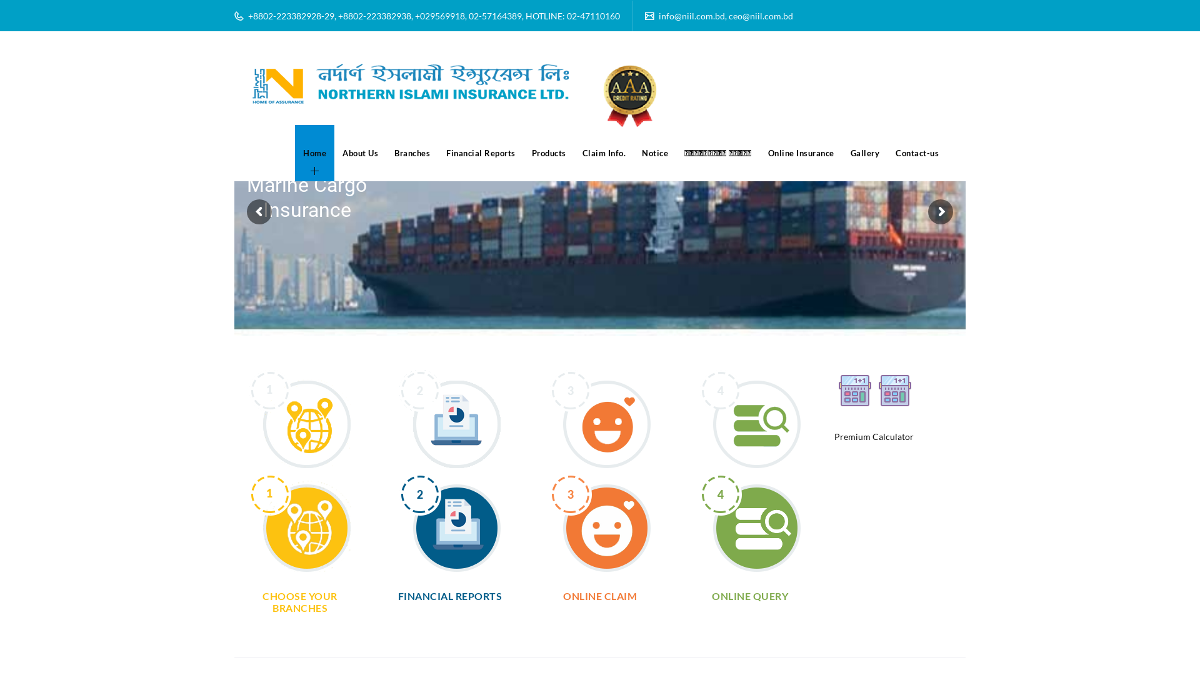 Image resolution: width=1200 pixels, height=675 pixels. I want to click on si04-2, so click(750, 522).